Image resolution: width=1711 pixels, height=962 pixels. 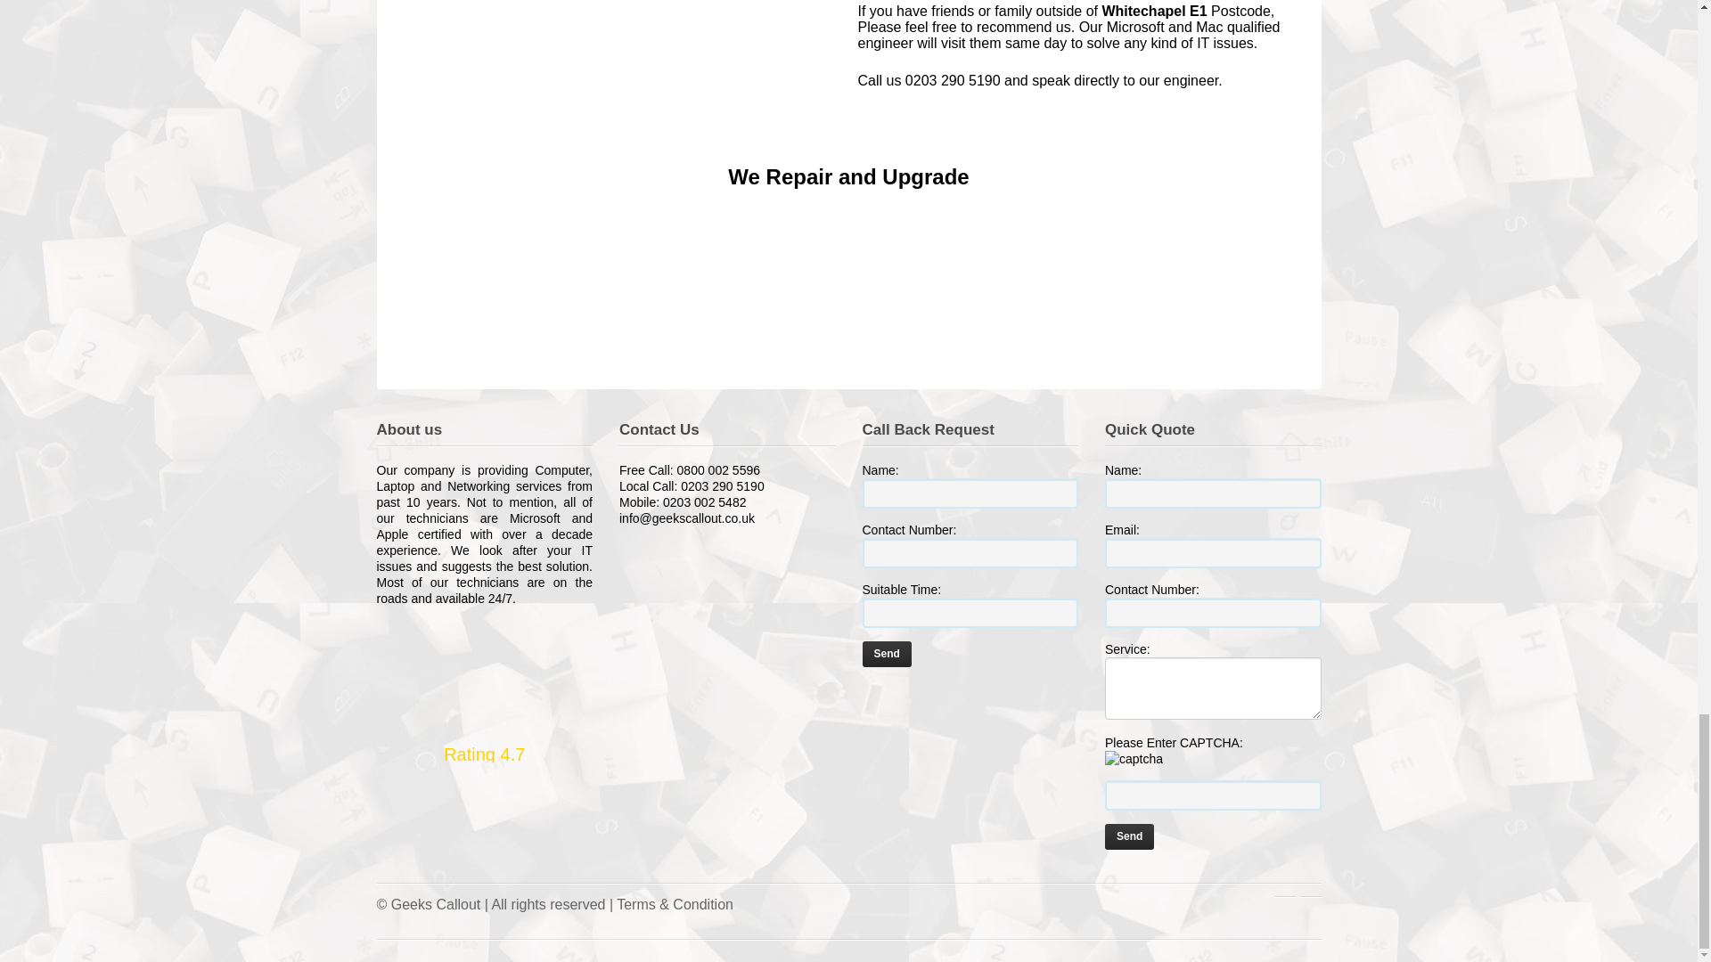 I want to click on DMCA.com Protection Status, so click(x=970, y=705).